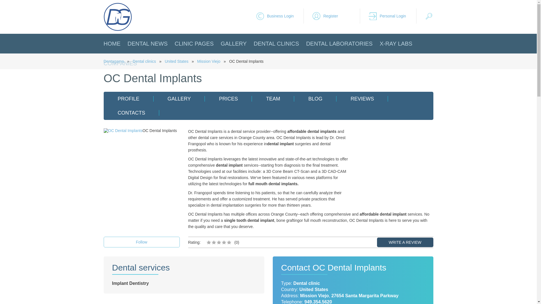 Image resolution: width=541 pixels, height=304 pixels. What do you see at coordinates (194, 43) in the screenshot?
I see `CLINIC PAGES` at bounding box center [194, 43].